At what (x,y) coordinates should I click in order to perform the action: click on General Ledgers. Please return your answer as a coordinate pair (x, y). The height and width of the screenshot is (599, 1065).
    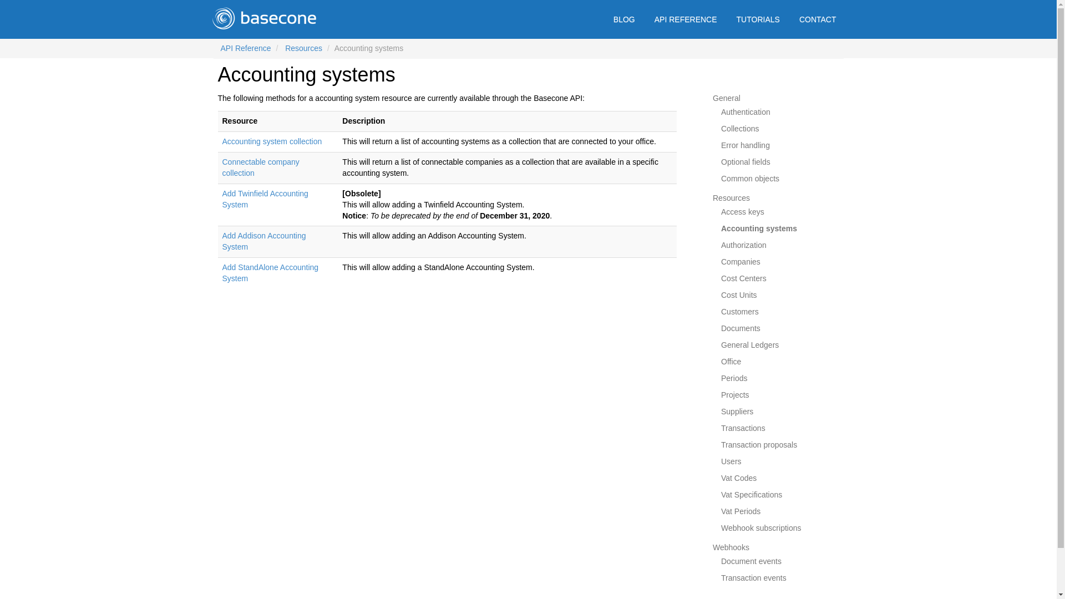
    Looking at the image, I should click on (749, 345).